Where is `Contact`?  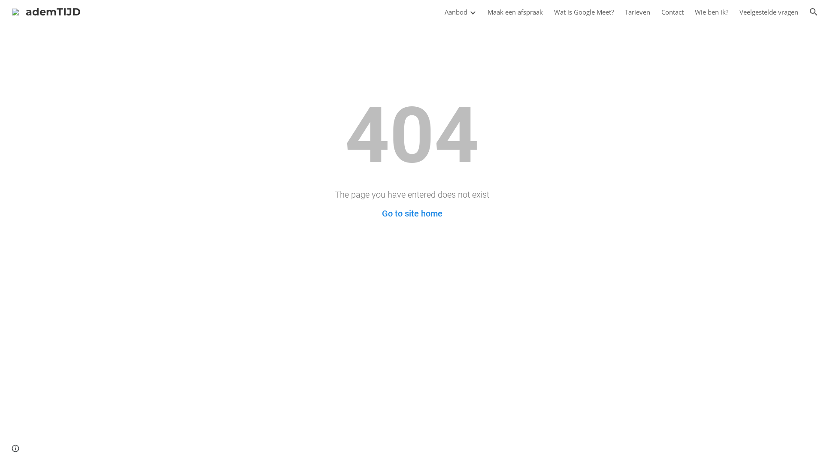 Contact is located at coordinates (673, 12).